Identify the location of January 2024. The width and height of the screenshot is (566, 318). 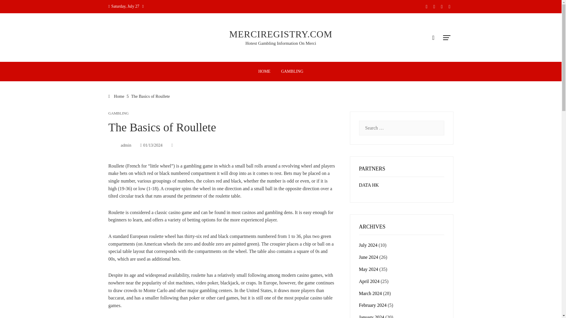
(371, 316).